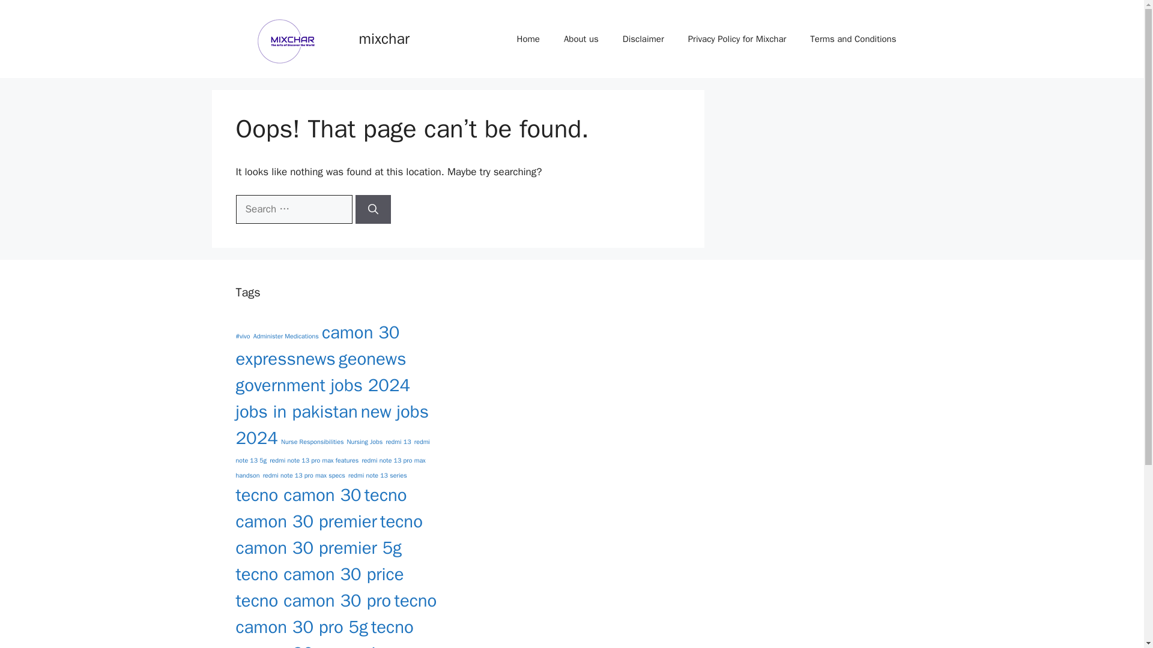 The image size is (1153, 648). What do you see at coordinates (528, 38) in the screenshot?
I see `Home` at bounding box center [528, 38].